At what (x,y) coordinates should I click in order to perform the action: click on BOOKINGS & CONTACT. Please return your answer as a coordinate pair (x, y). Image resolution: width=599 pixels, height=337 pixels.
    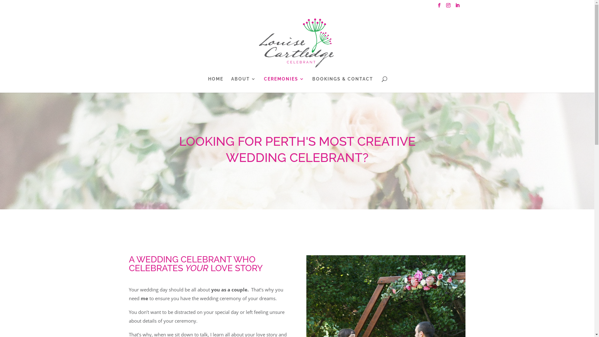
    Looking at the image, I should click on (343, 85).